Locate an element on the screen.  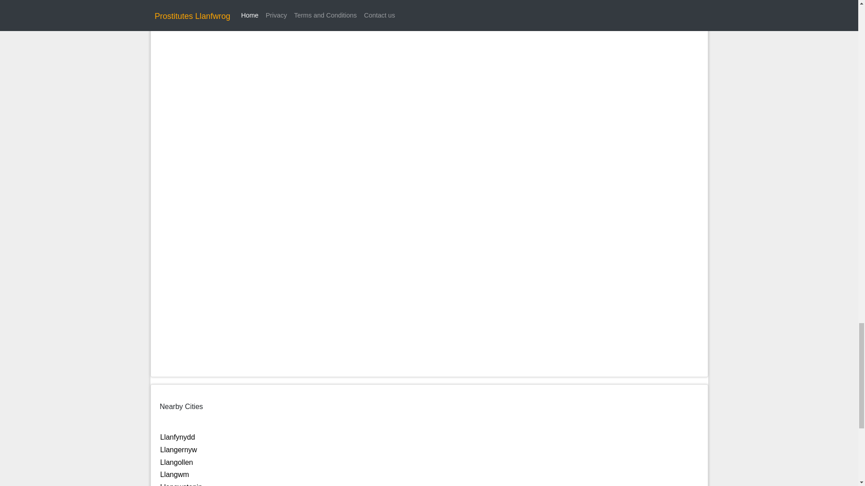
Llangwstenin is located at coordinates (181, 484).